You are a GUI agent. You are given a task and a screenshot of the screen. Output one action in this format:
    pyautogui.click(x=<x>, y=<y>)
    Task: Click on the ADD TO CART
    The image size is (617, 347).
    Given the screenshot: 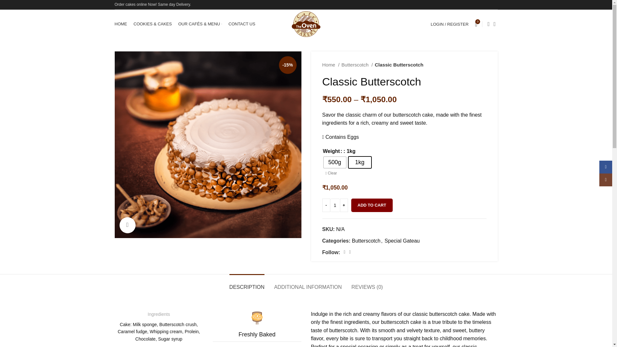 What is the action you would take?
    pyautogui.click(x=371, y=205)
    